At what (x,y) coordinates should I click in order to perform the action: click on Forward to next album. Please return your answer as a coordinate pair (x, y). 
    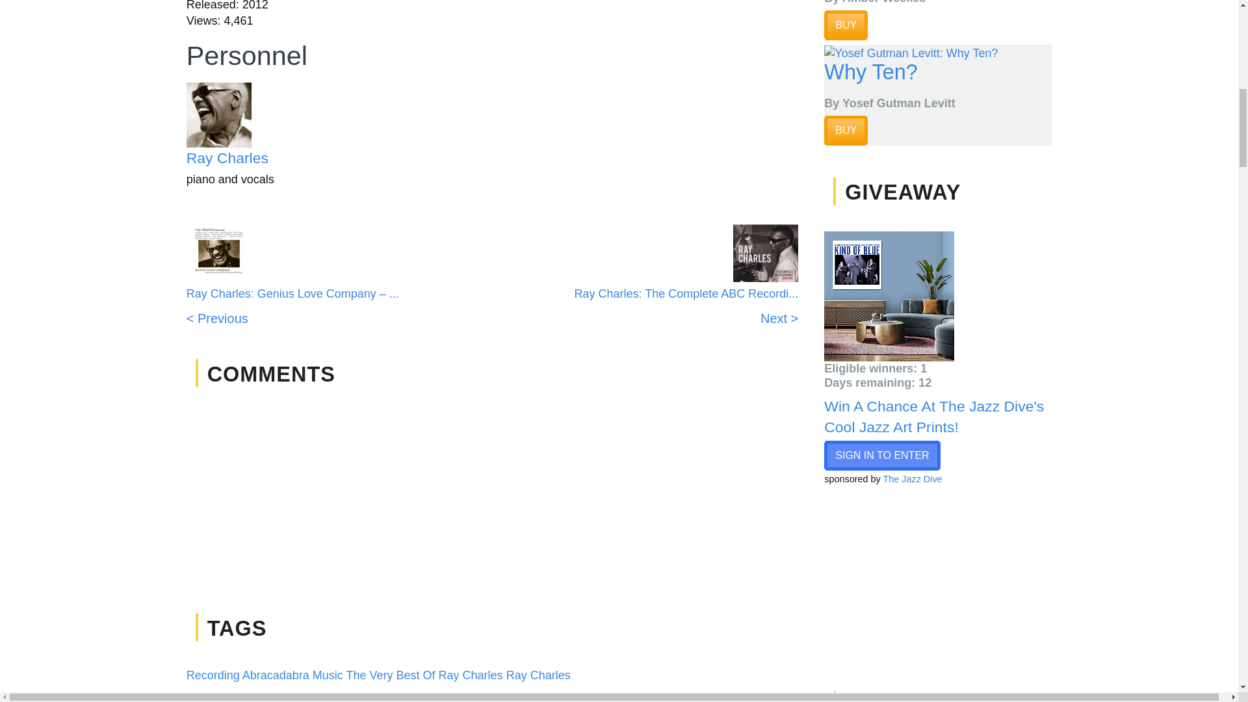
    Looking at the image, I should click on (686, 310).